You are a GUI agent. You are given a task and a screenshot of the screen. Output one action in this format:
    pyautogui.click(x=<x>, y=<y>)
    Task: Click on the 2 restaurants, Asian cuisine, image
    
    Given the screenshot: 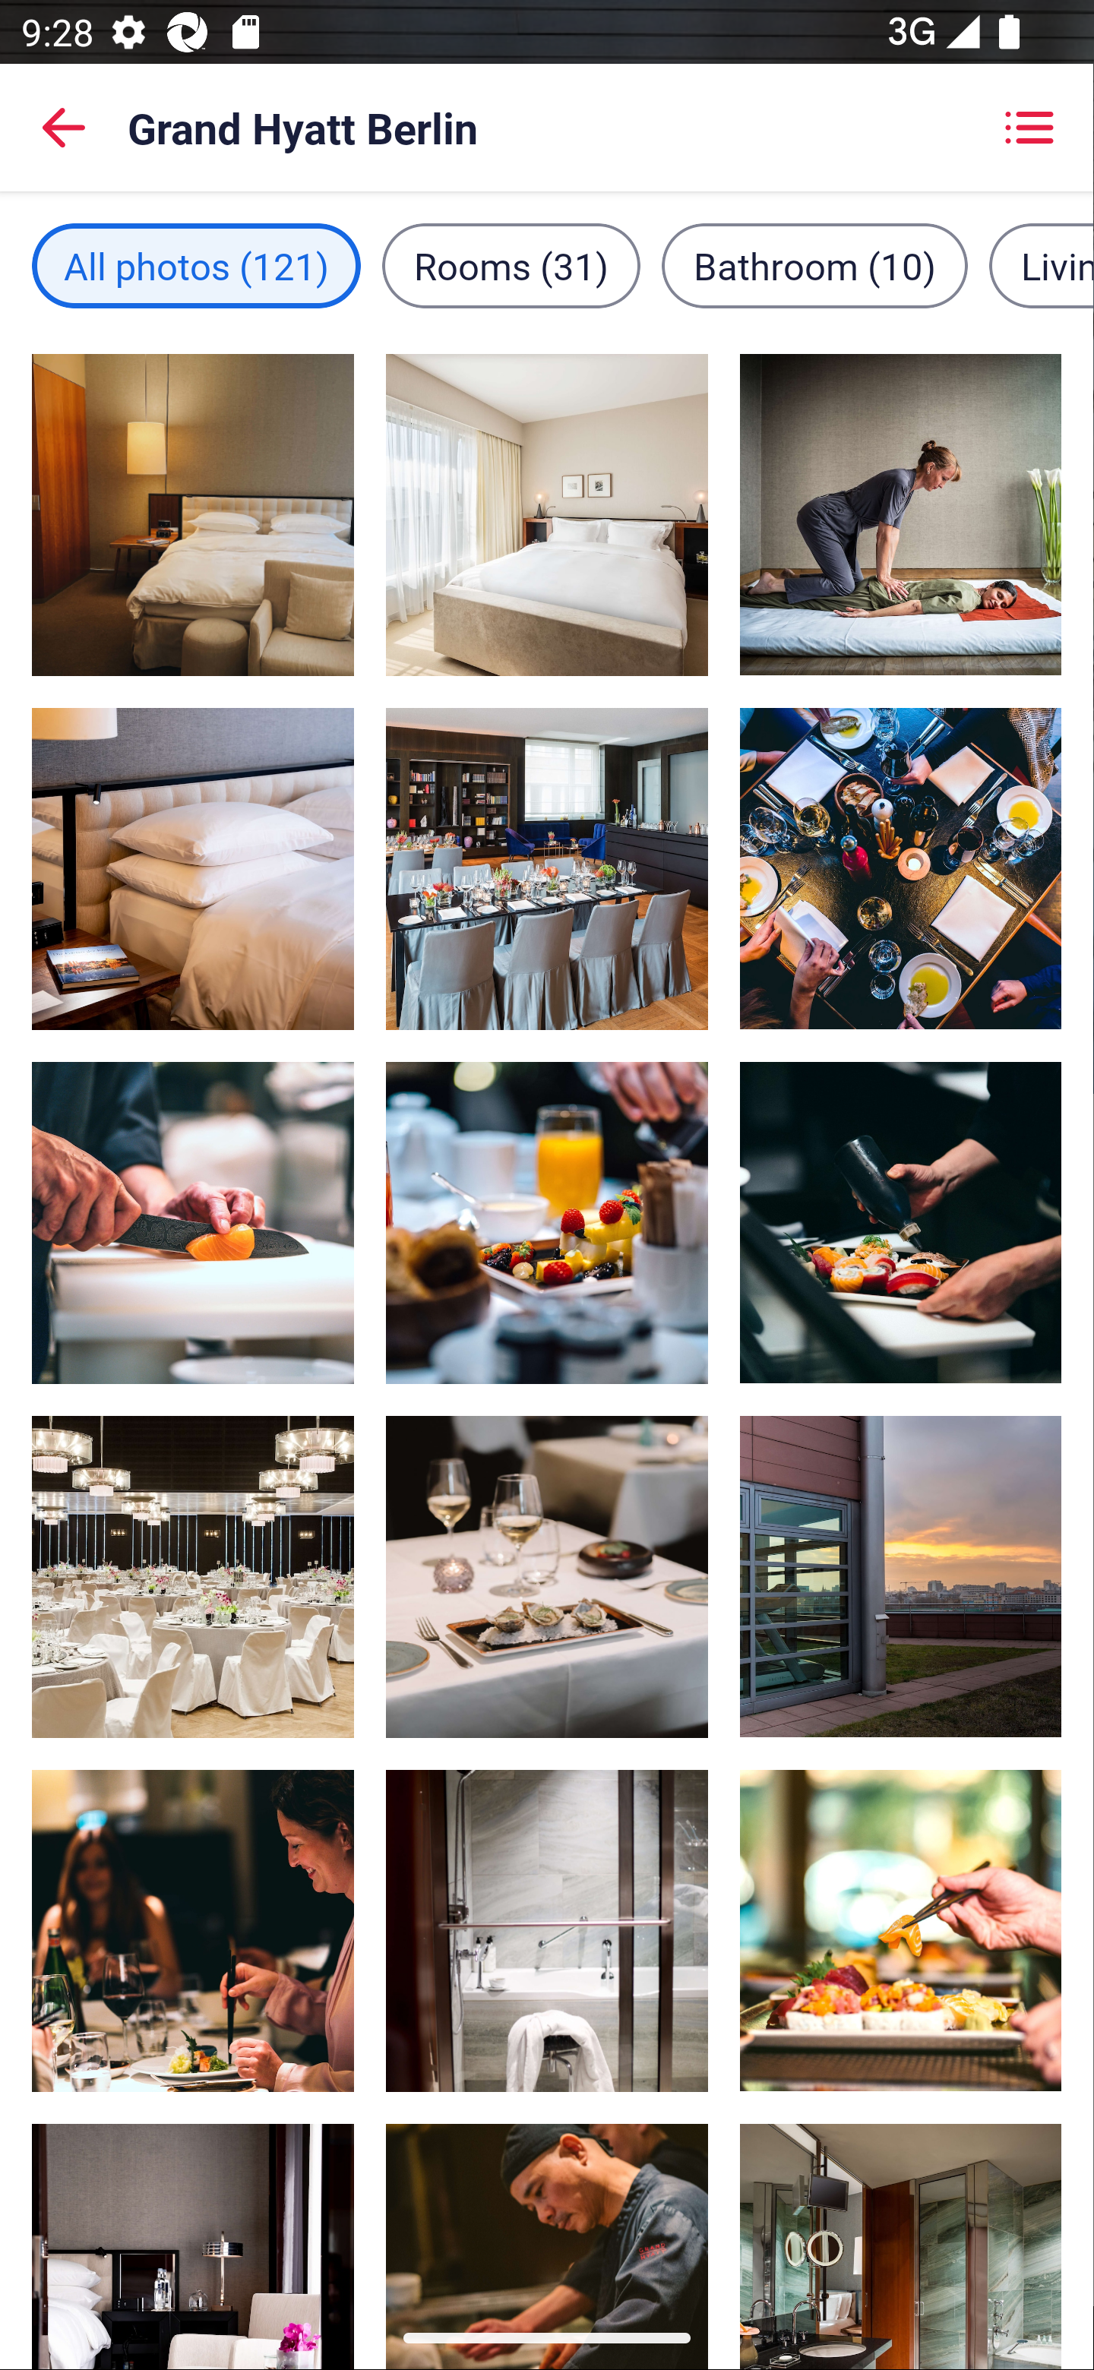 What is the action you would take?
    pyautogui.click(x=900, y=1223)
    